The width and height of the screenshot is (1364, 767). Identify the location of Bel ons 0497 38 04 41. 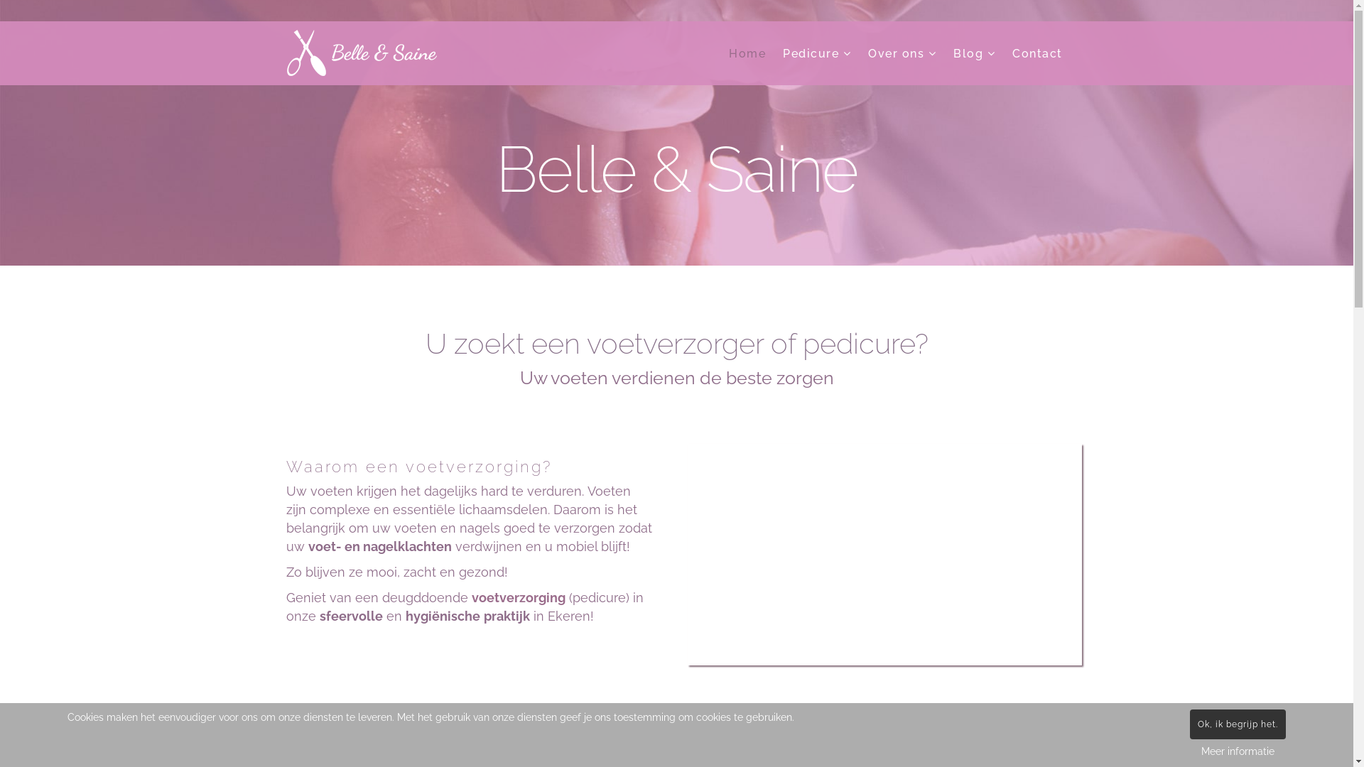
(677, 740).